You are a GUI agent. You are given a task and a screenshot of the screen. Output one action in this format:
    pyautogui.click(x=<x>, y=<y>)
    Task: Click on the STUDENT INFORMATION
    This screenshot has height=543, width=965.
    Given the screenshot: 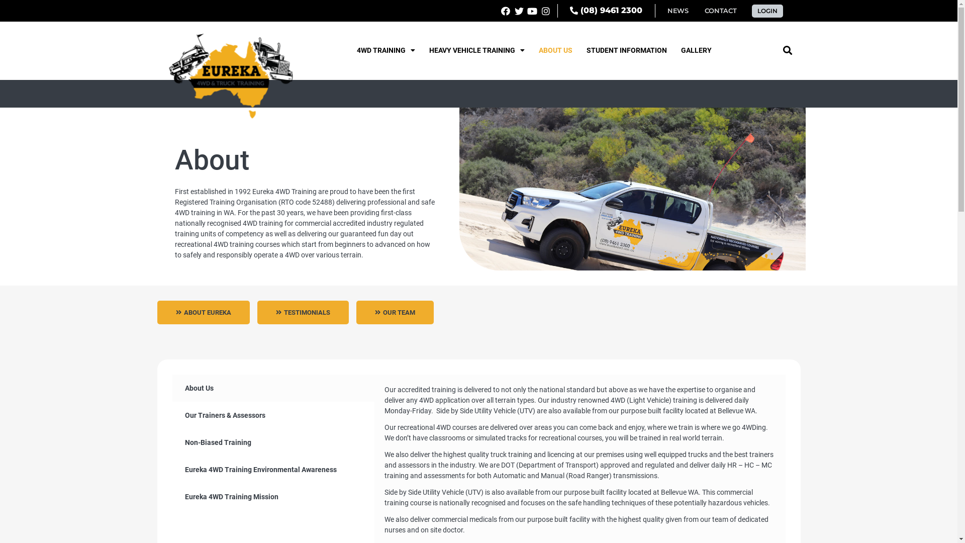 What is the action you would take?
    pyautogui.click(x=627, y=50)
    